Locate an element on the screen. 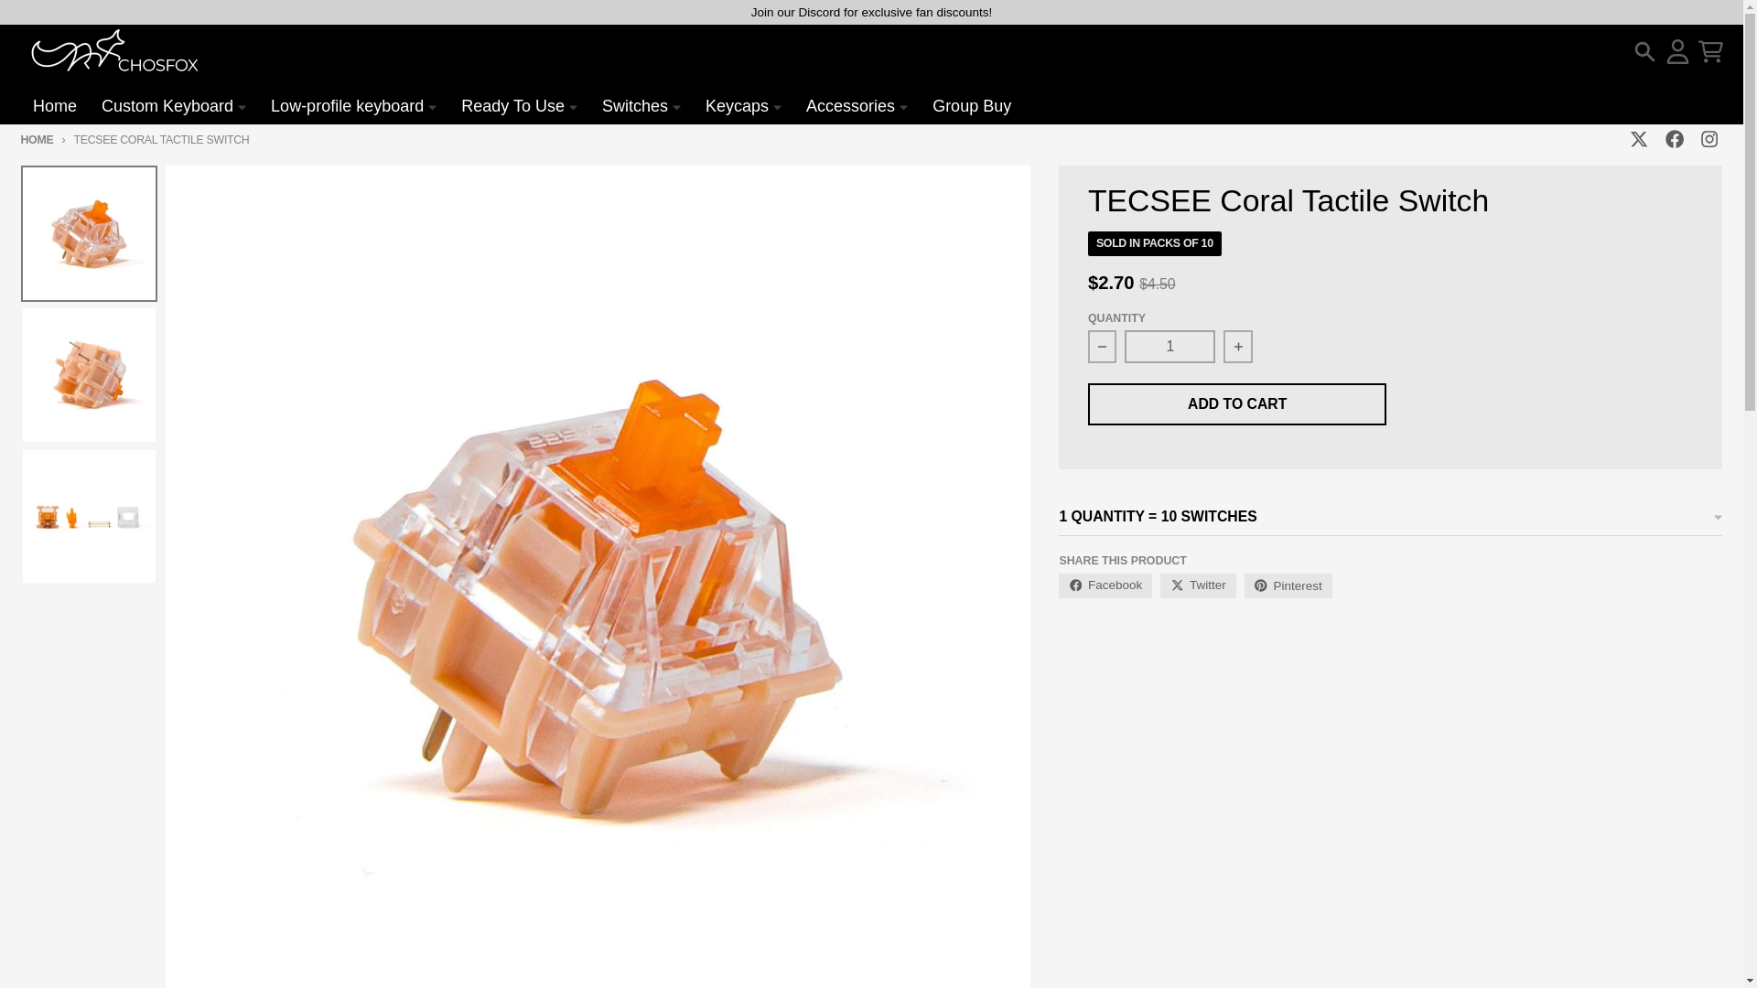 The width and height of the screenshot is (1757, 988). Cart is located at coordinates (1711, 51).